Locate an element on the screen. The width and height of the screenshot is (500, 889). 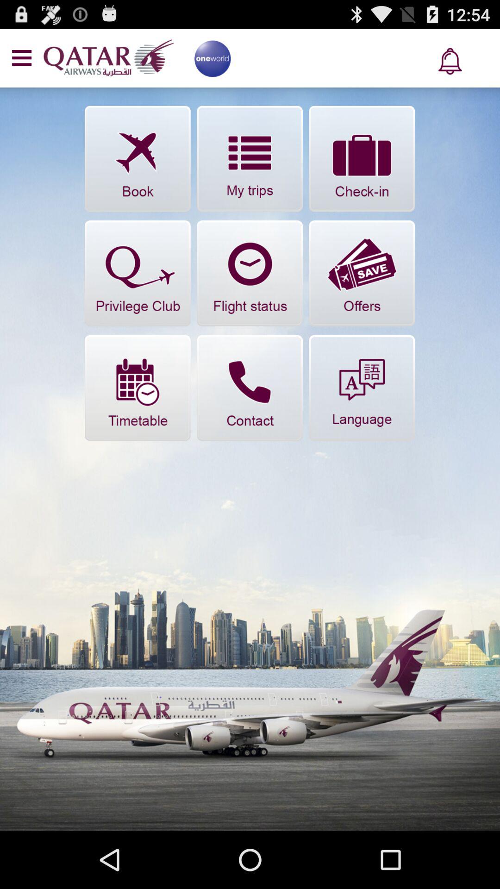
flight status is located at coordinates (250, 273).